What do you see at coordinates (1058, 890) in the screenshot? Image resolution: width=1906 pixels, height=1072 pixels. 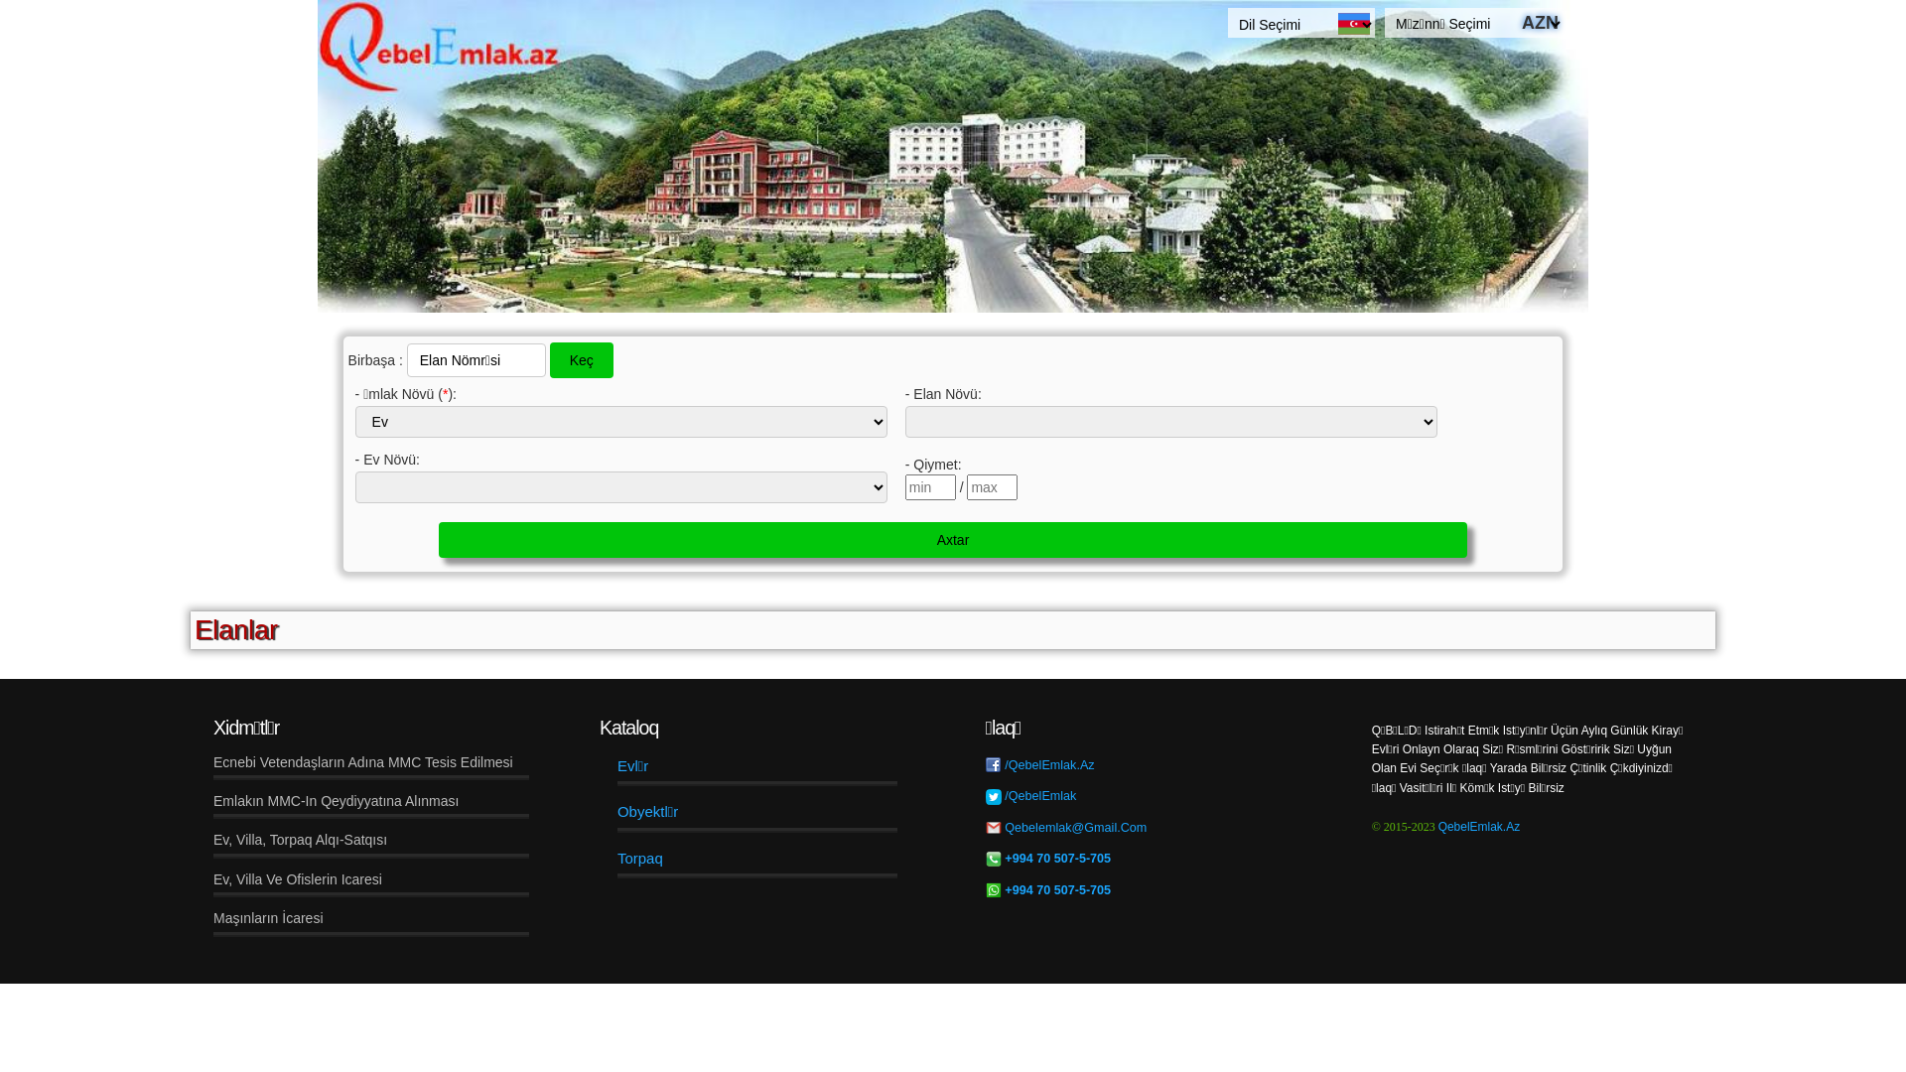 I see `+994 70 507-5-705` at bounding box center [1058, 890].